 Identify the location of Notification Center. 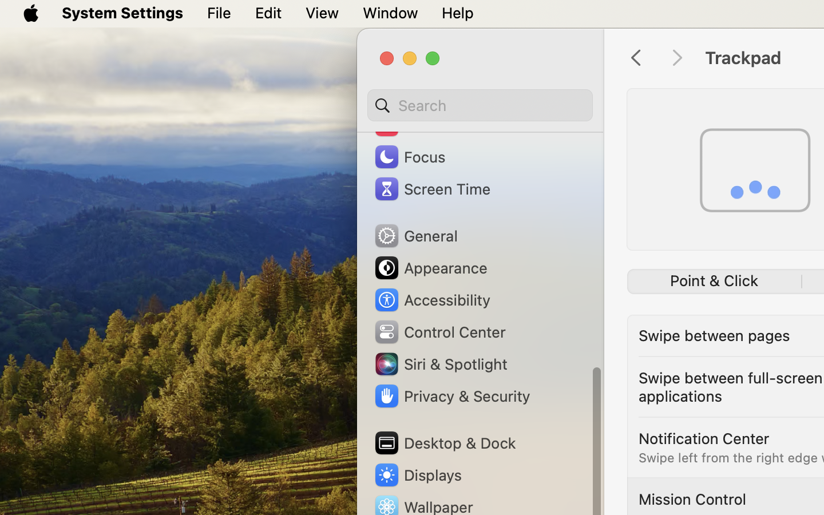
(704, 438).